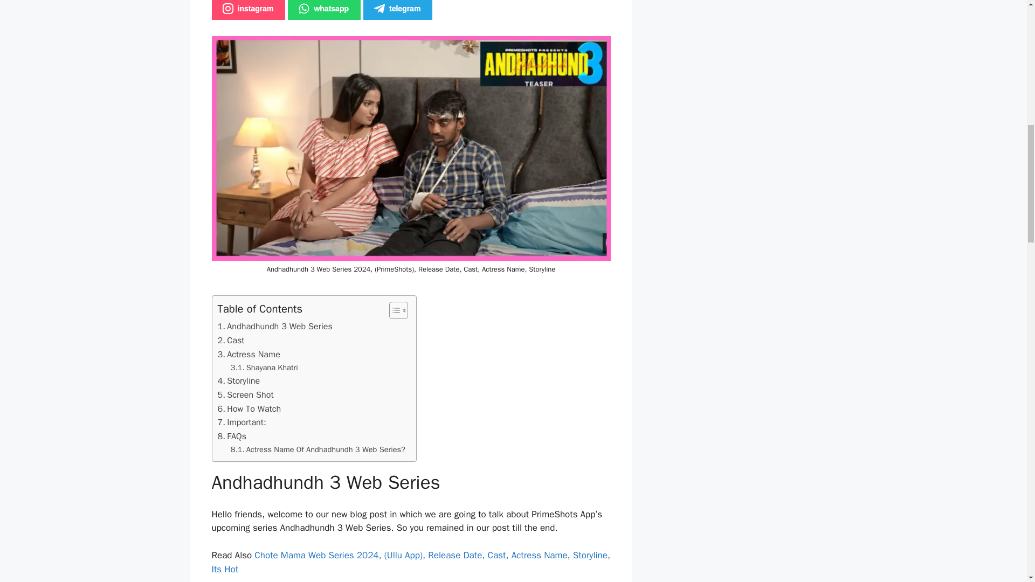 This screenshot has width=1035, height=582. I want to click on Actress Name, so click(249, 354).